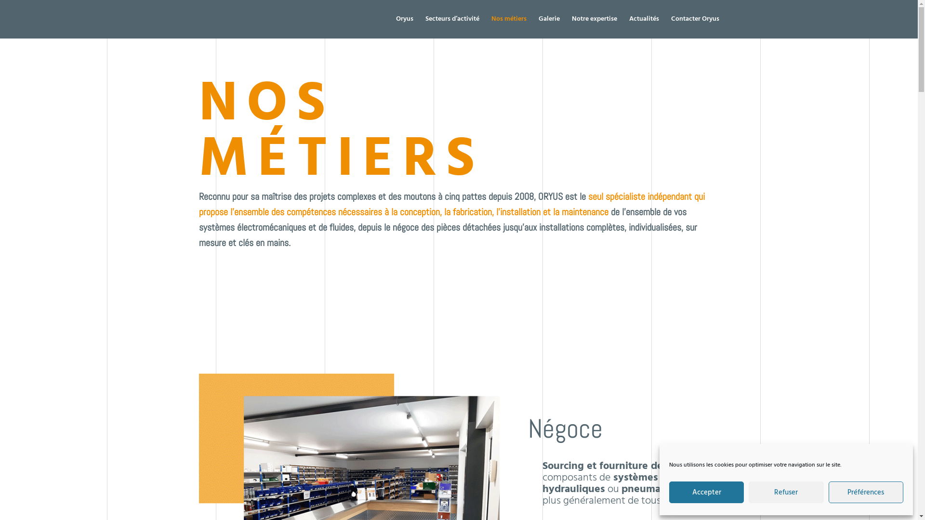 The image size is (925, 520). What do you see at coordinates (695, 27) in the screenshot?
I see `Contacter Oryus` at bounding box center [695, 27].